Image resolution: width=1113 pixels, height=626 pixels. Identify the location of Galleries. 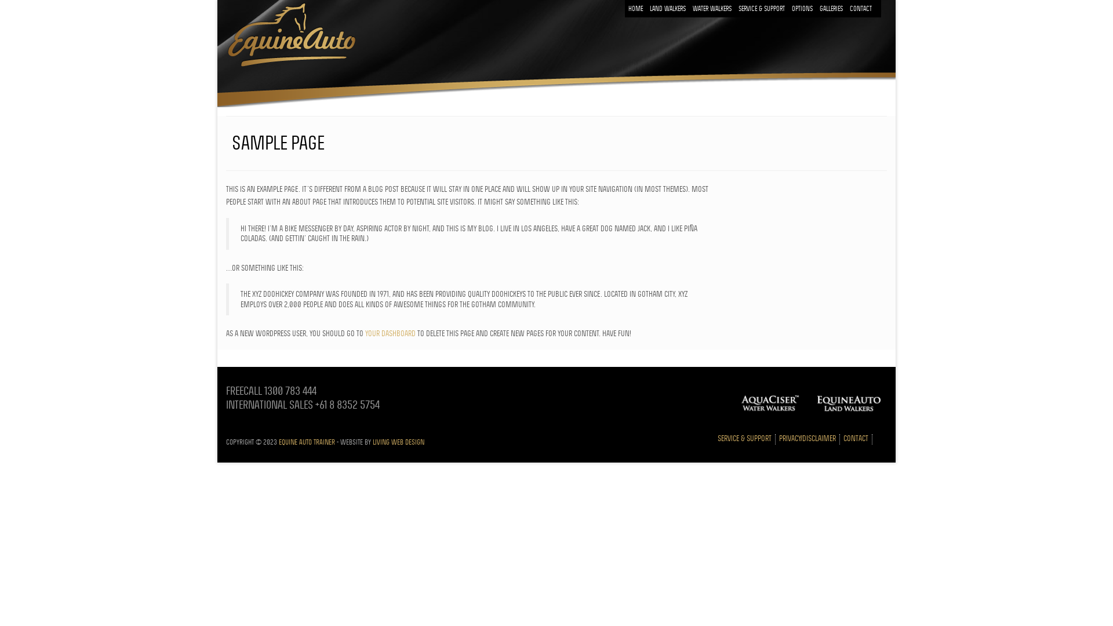
(831, 9).